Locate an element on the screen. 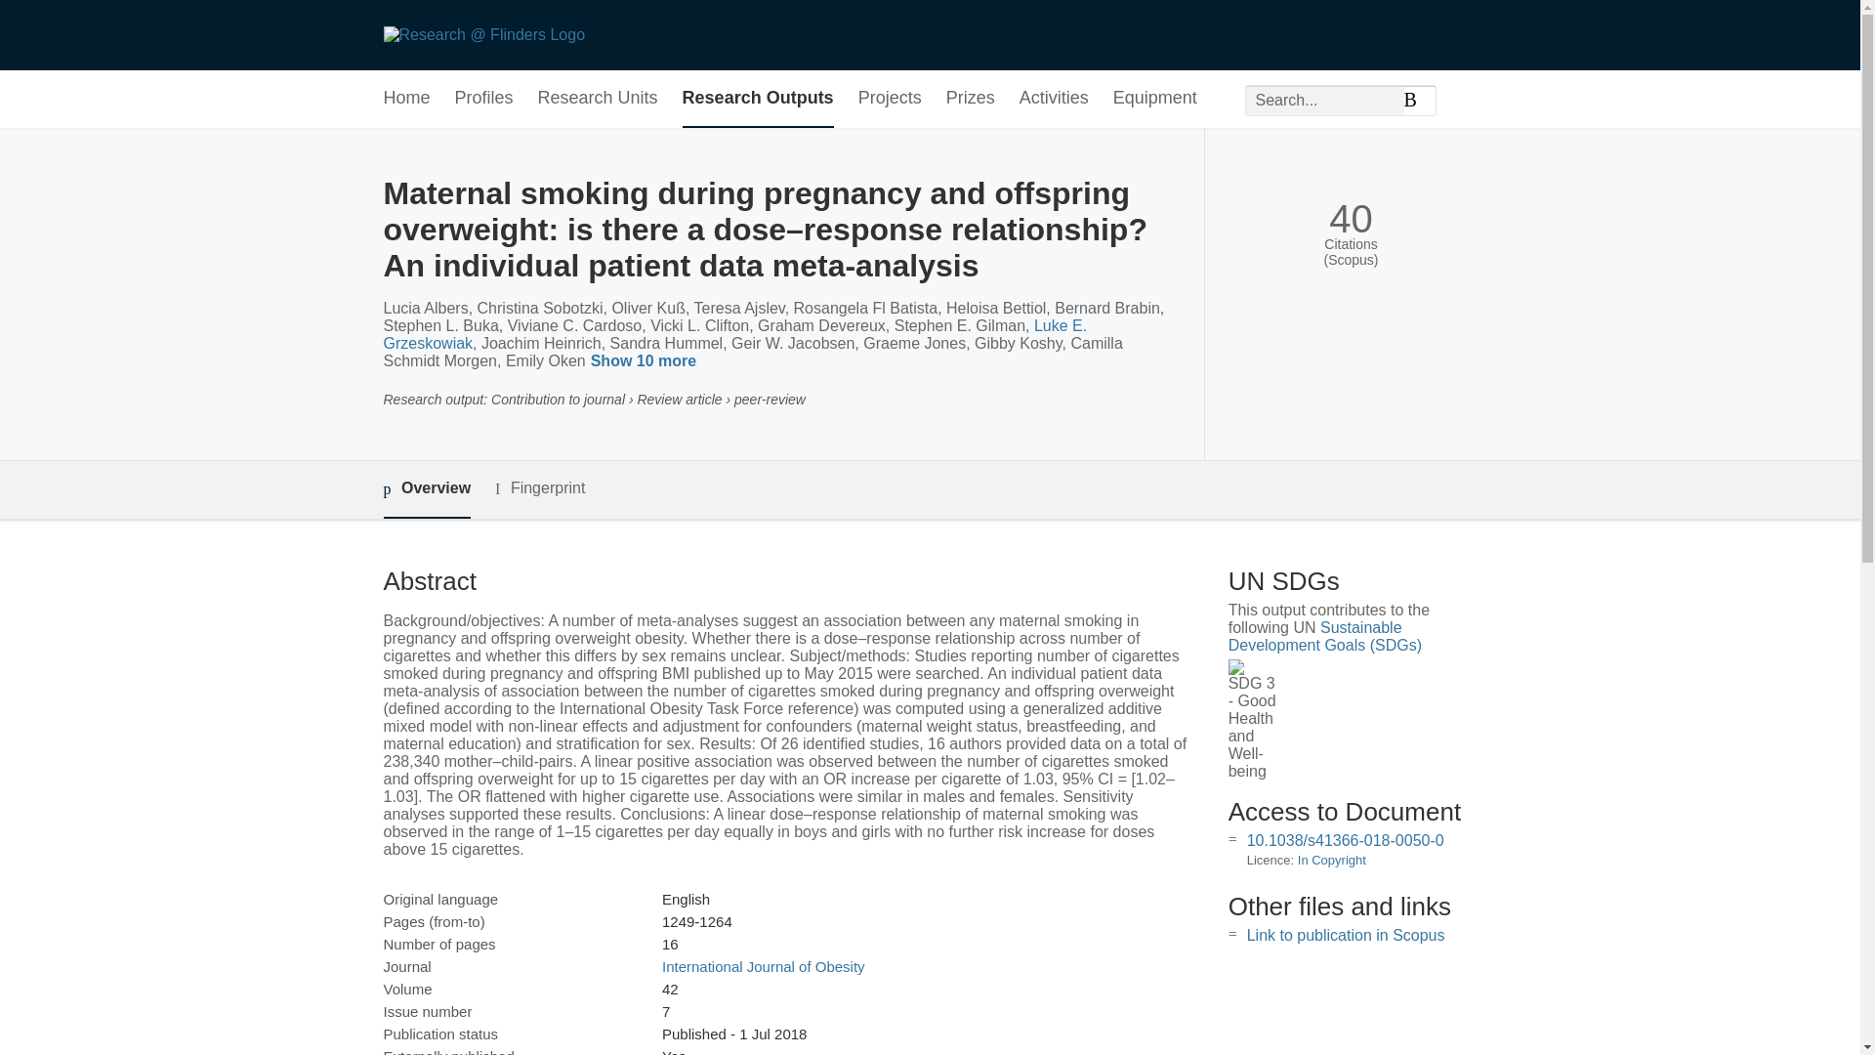  Link to publication in Scopus is located at coordinates (1346, 935).